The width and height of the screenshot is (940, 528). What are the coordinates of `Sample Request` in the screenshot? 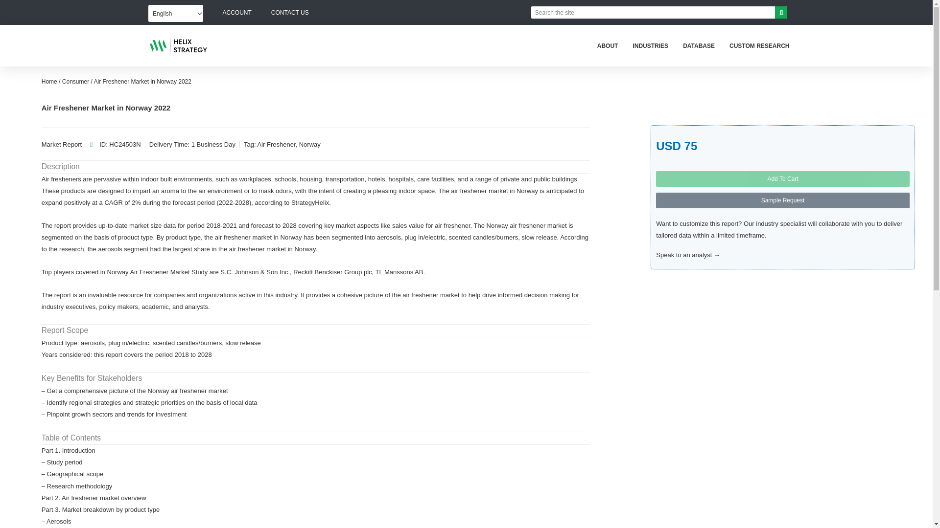 It's located at (783, 200).